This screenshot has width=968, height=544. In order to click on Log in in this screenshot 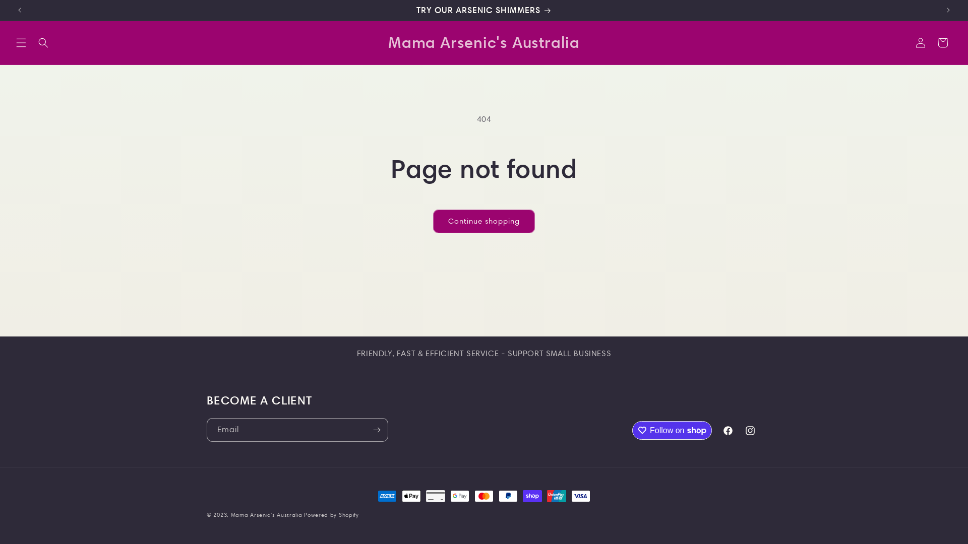, I will do `click(921, 43)`.